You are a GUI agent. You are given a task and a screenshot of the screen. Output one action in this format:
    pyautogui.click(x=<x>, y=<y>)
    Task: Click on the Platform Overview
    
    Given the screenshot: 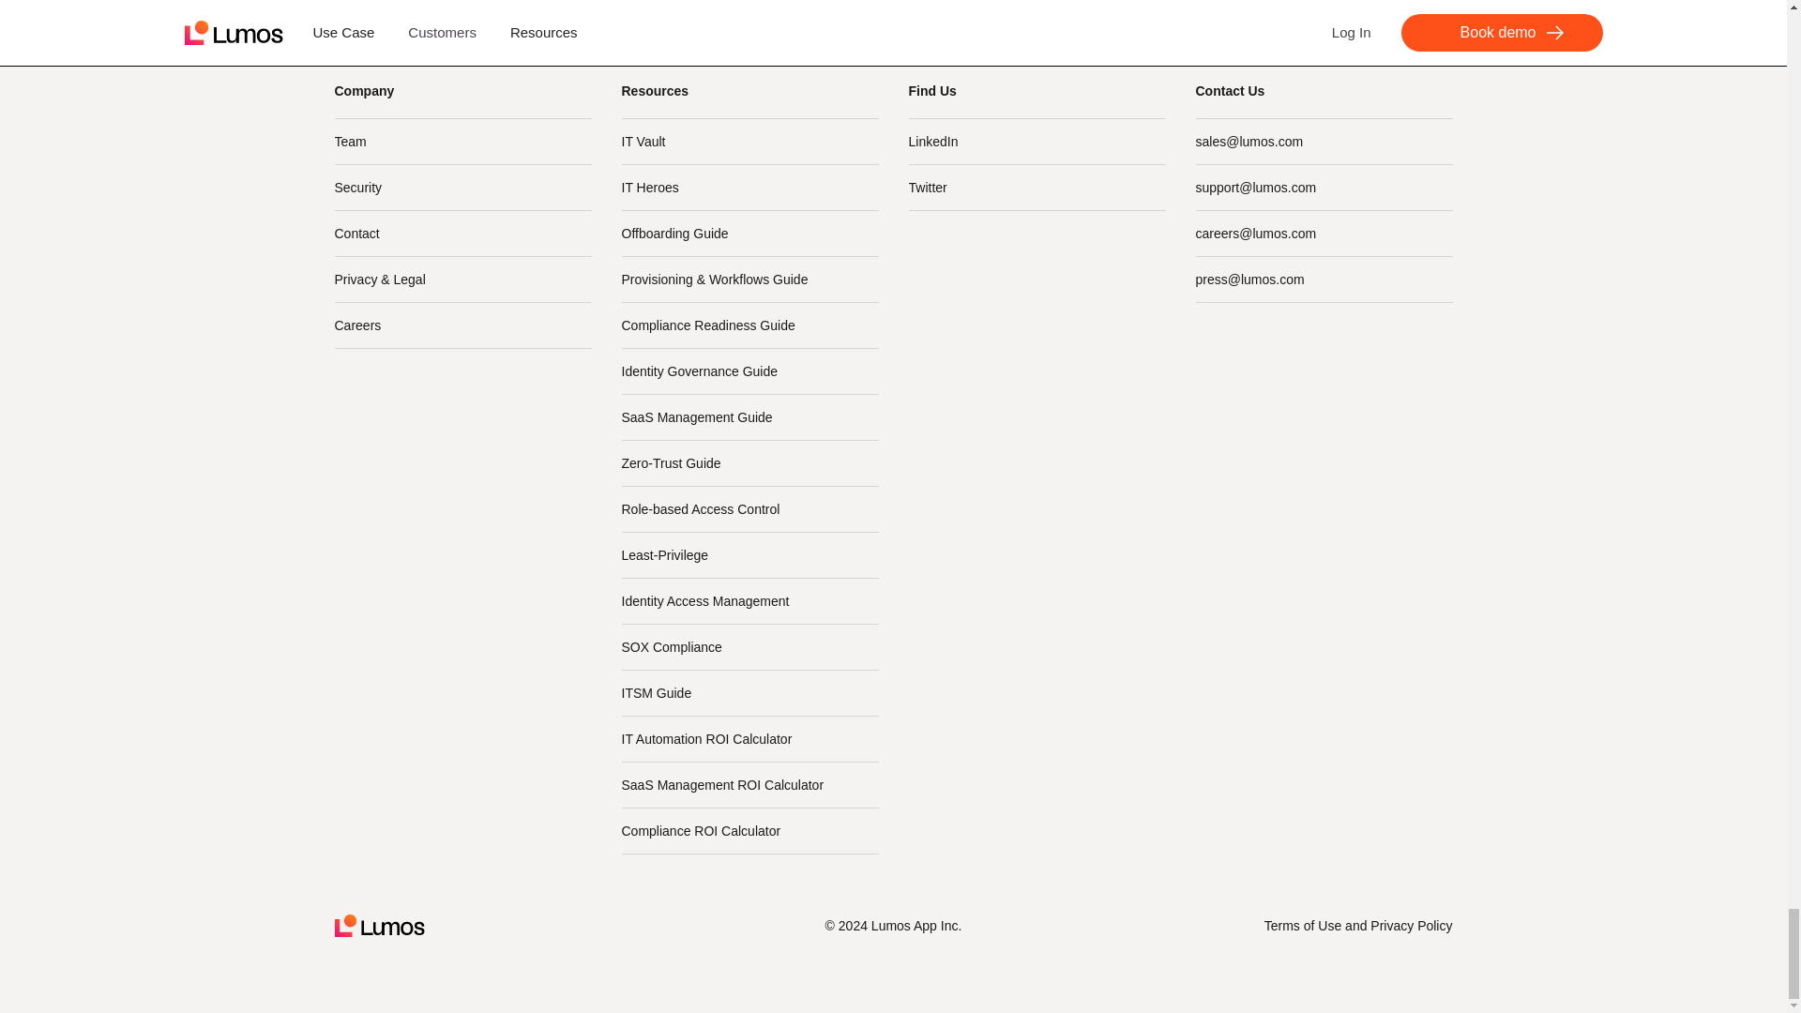 What is the action you would take?
    pyautogui.click(x=462, y=2)
    